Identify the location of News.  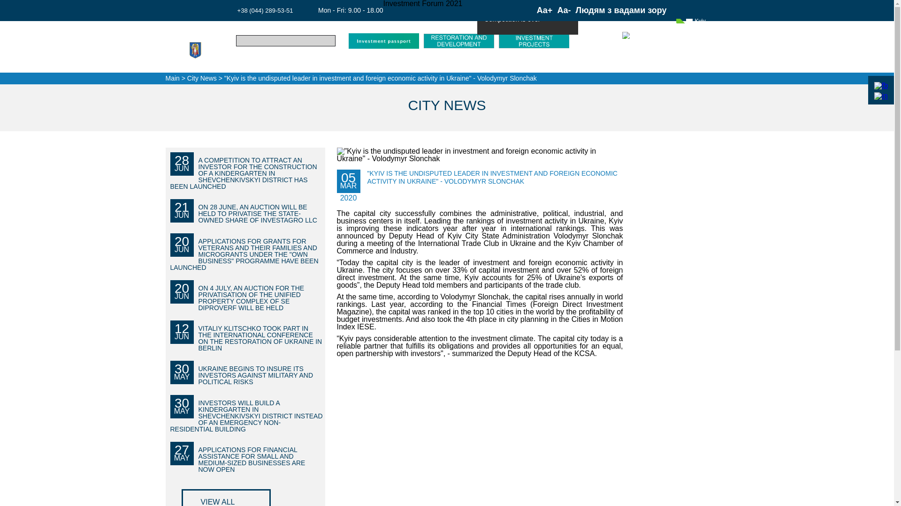
(463, 62).